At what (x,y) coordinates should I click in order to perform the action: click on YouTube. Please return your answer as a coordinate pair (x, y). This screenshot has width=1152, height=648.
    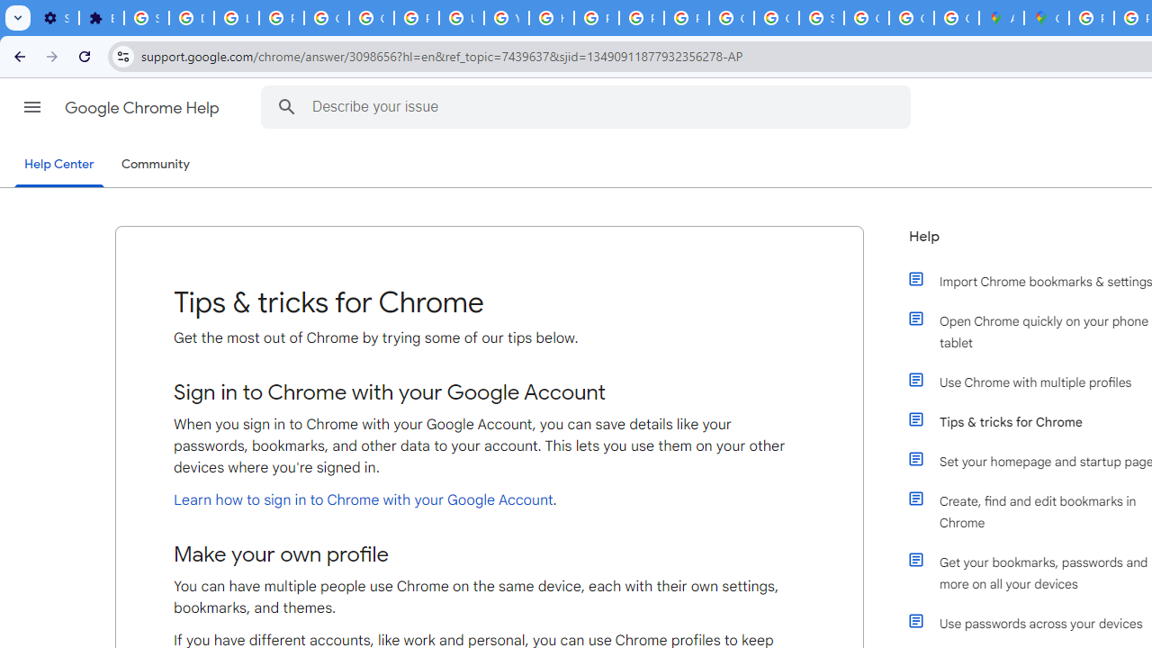
    Looking at the image, I should click on (506, 18).